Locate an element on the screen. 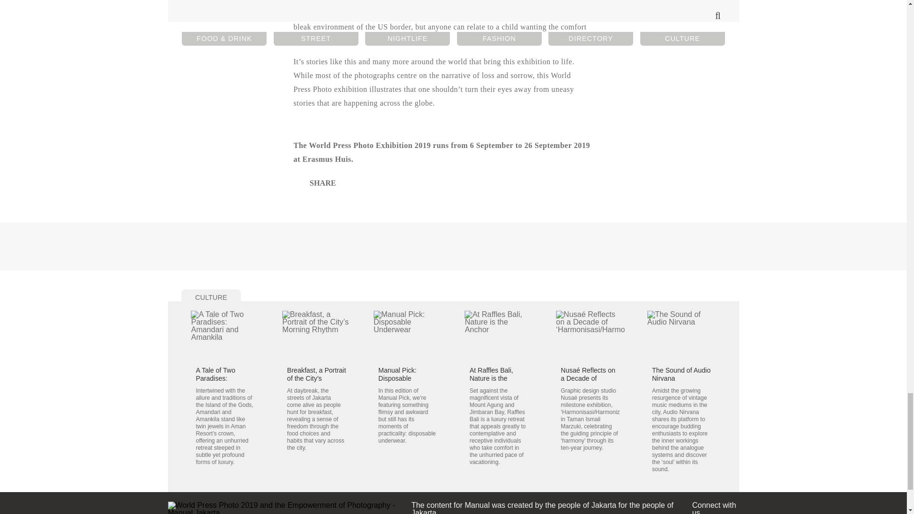  SHARE is located at coordinates (317, 183).